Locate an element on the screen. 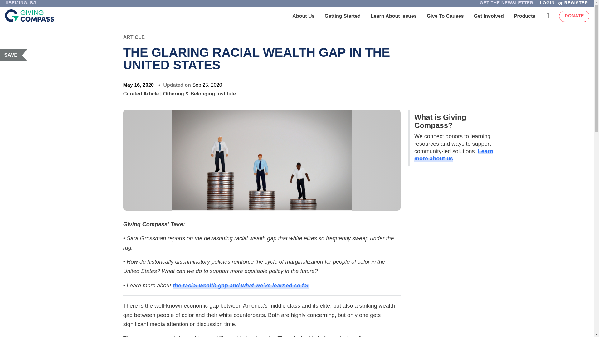 The height and width of the screenshot is (337, 599). BEIJING, BJ is located at coordinates (21, 4).